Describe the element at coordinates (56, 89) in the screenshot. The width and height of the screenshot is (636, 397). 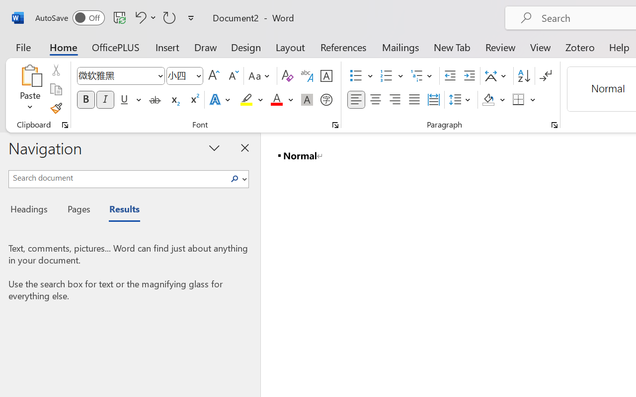
I see `Copy` at that location.